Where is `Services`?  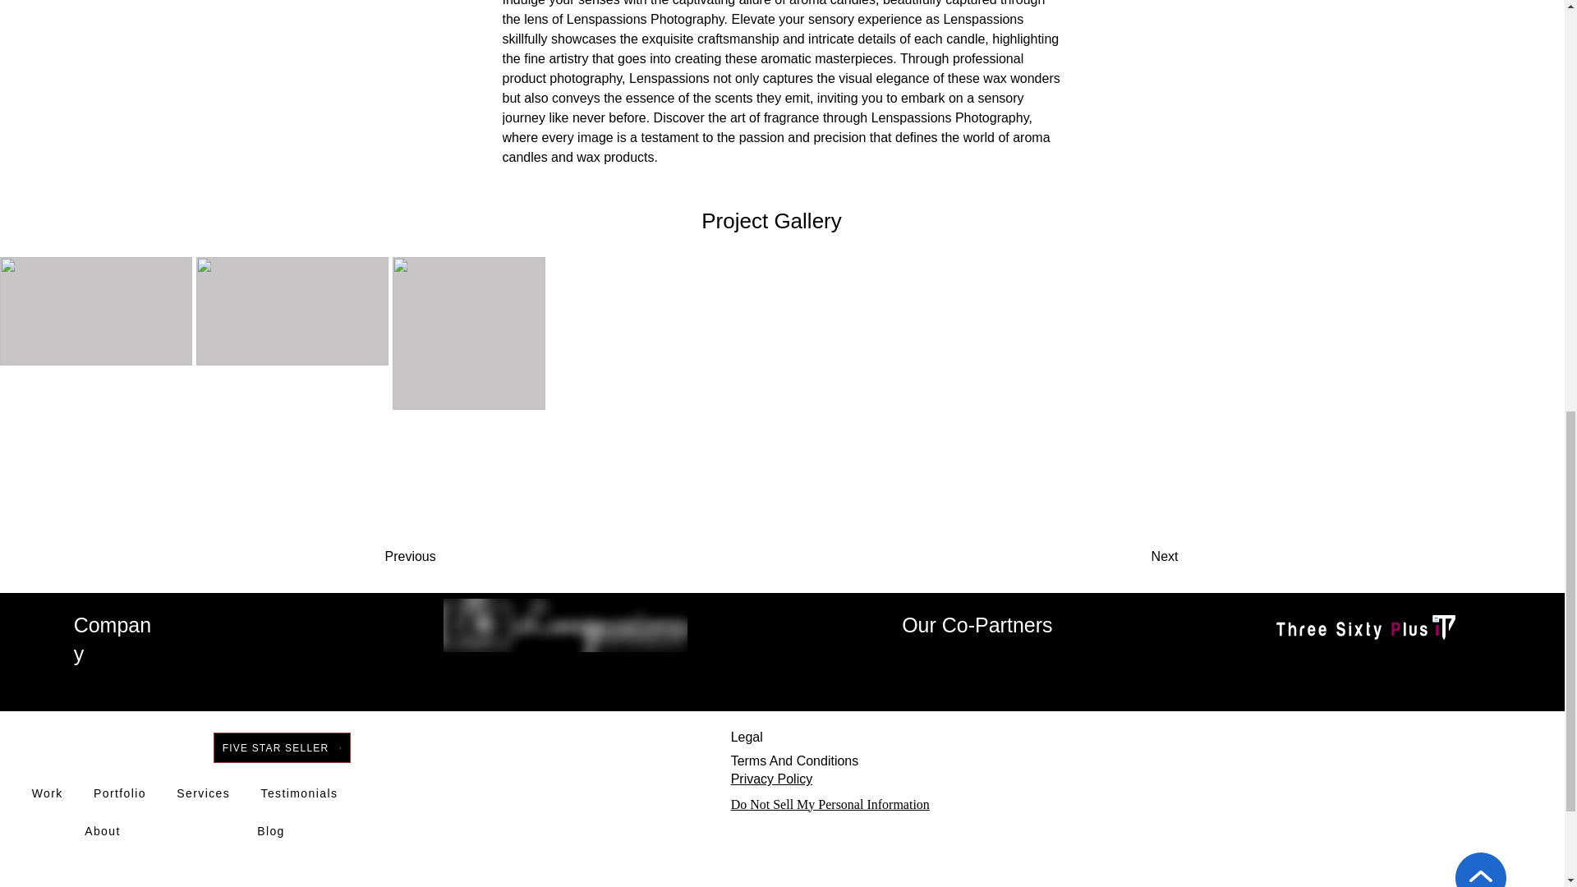 Services is located at coordinates (204, 794).